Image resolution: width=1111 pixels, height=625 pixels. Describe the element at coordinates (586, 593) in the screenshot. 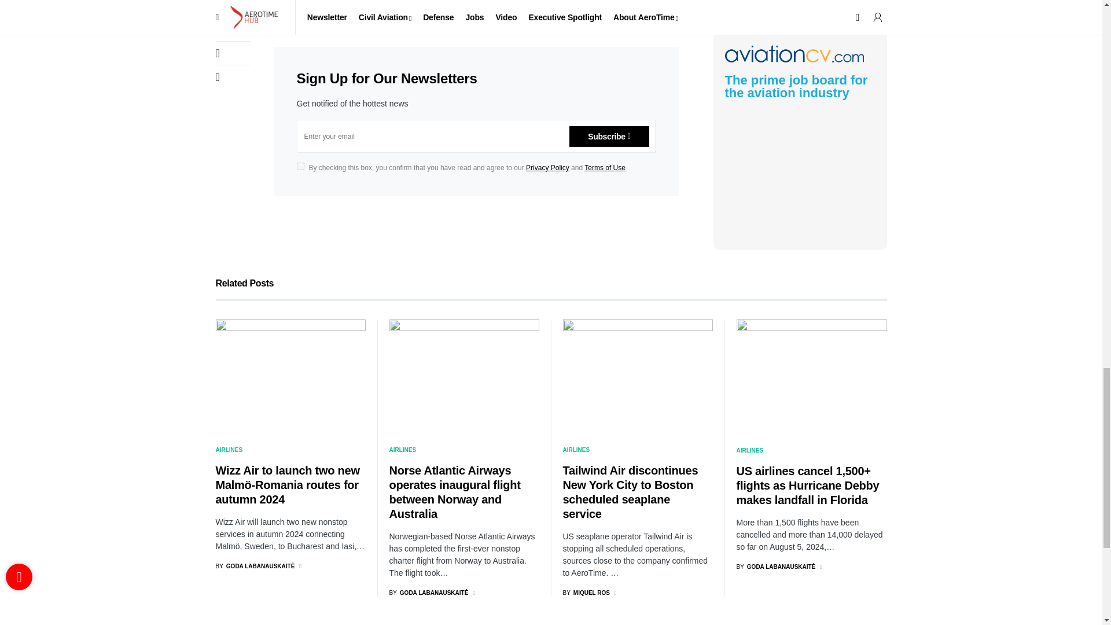

I see `View all posts by Miquel Ros` at that location.